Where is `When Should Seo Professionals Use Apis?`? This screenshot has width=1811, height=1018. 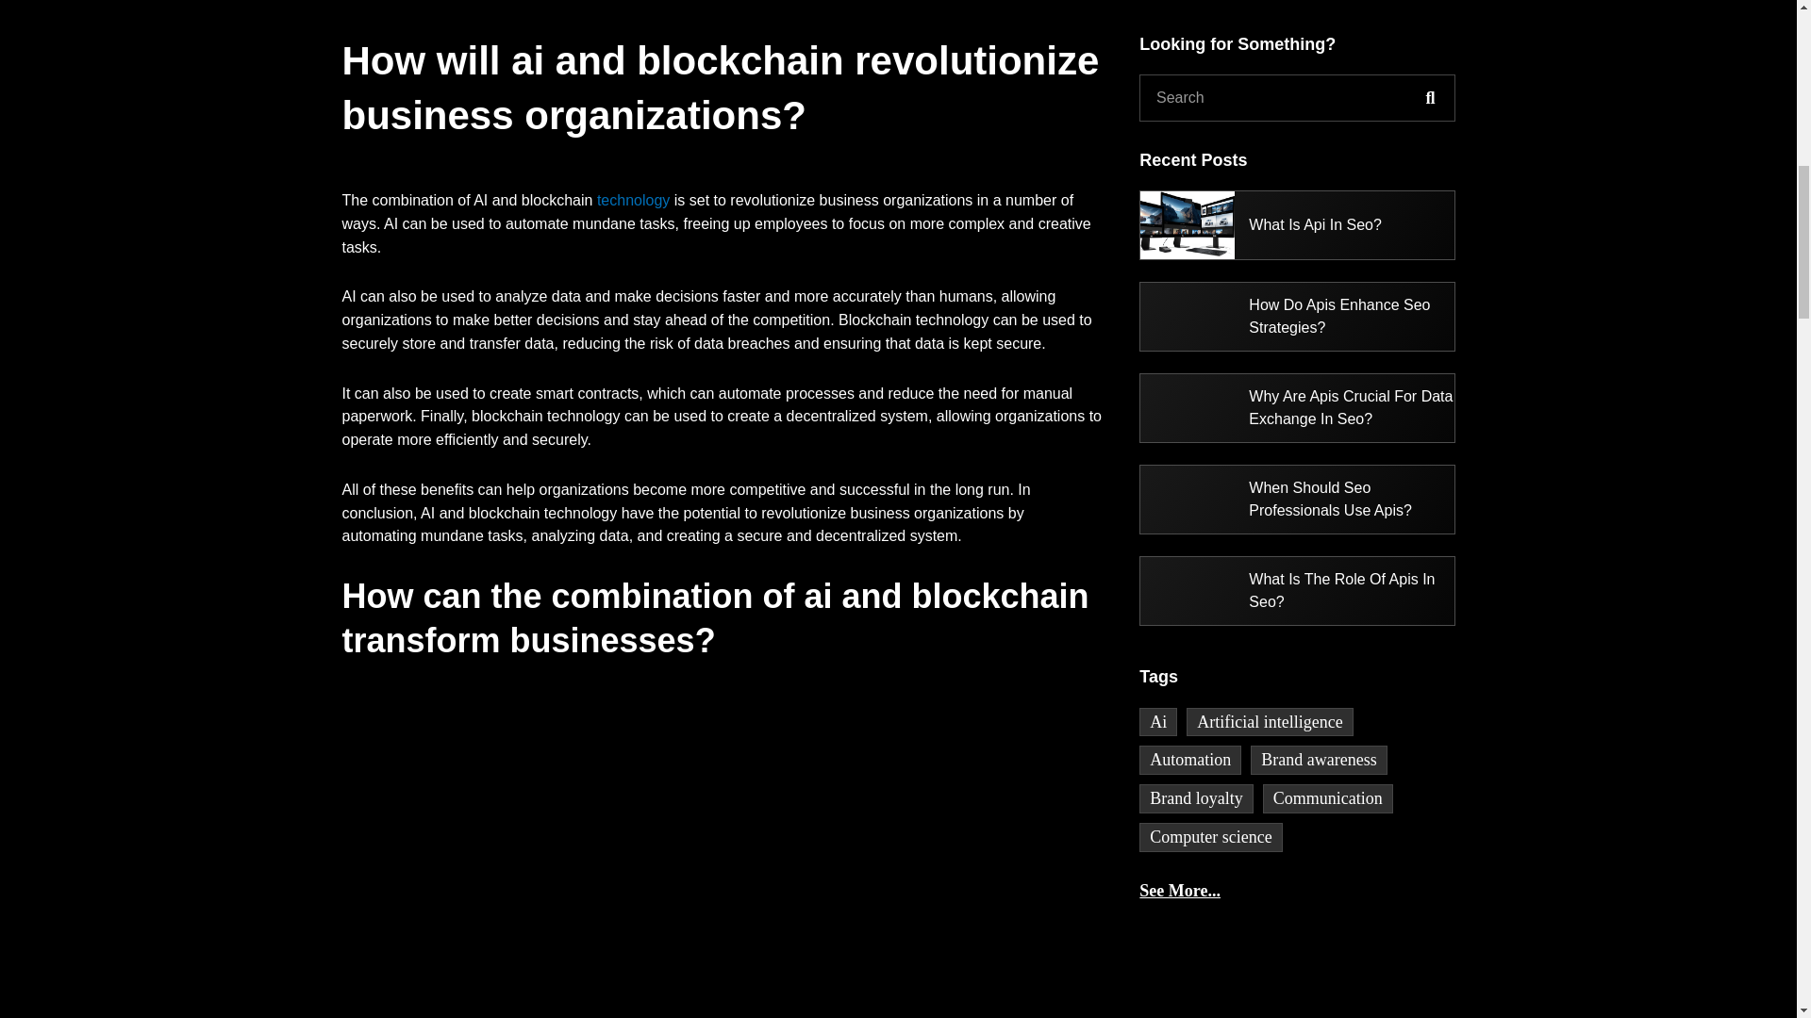
When Should Seo Professionals Use Apis? is located at coordinates (1297, 499).